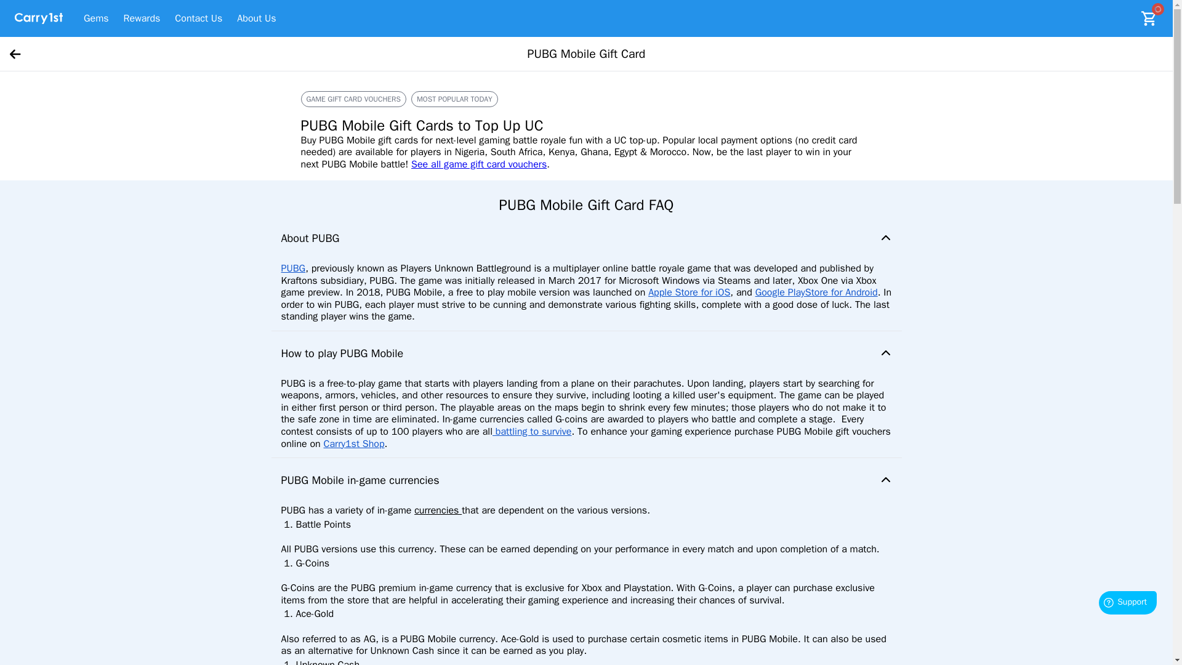 The width and height of the screenshot is (1182, 665). Describe the element at coordinates (198, 18) in the screenshot. I see `Contact Us` at that location.